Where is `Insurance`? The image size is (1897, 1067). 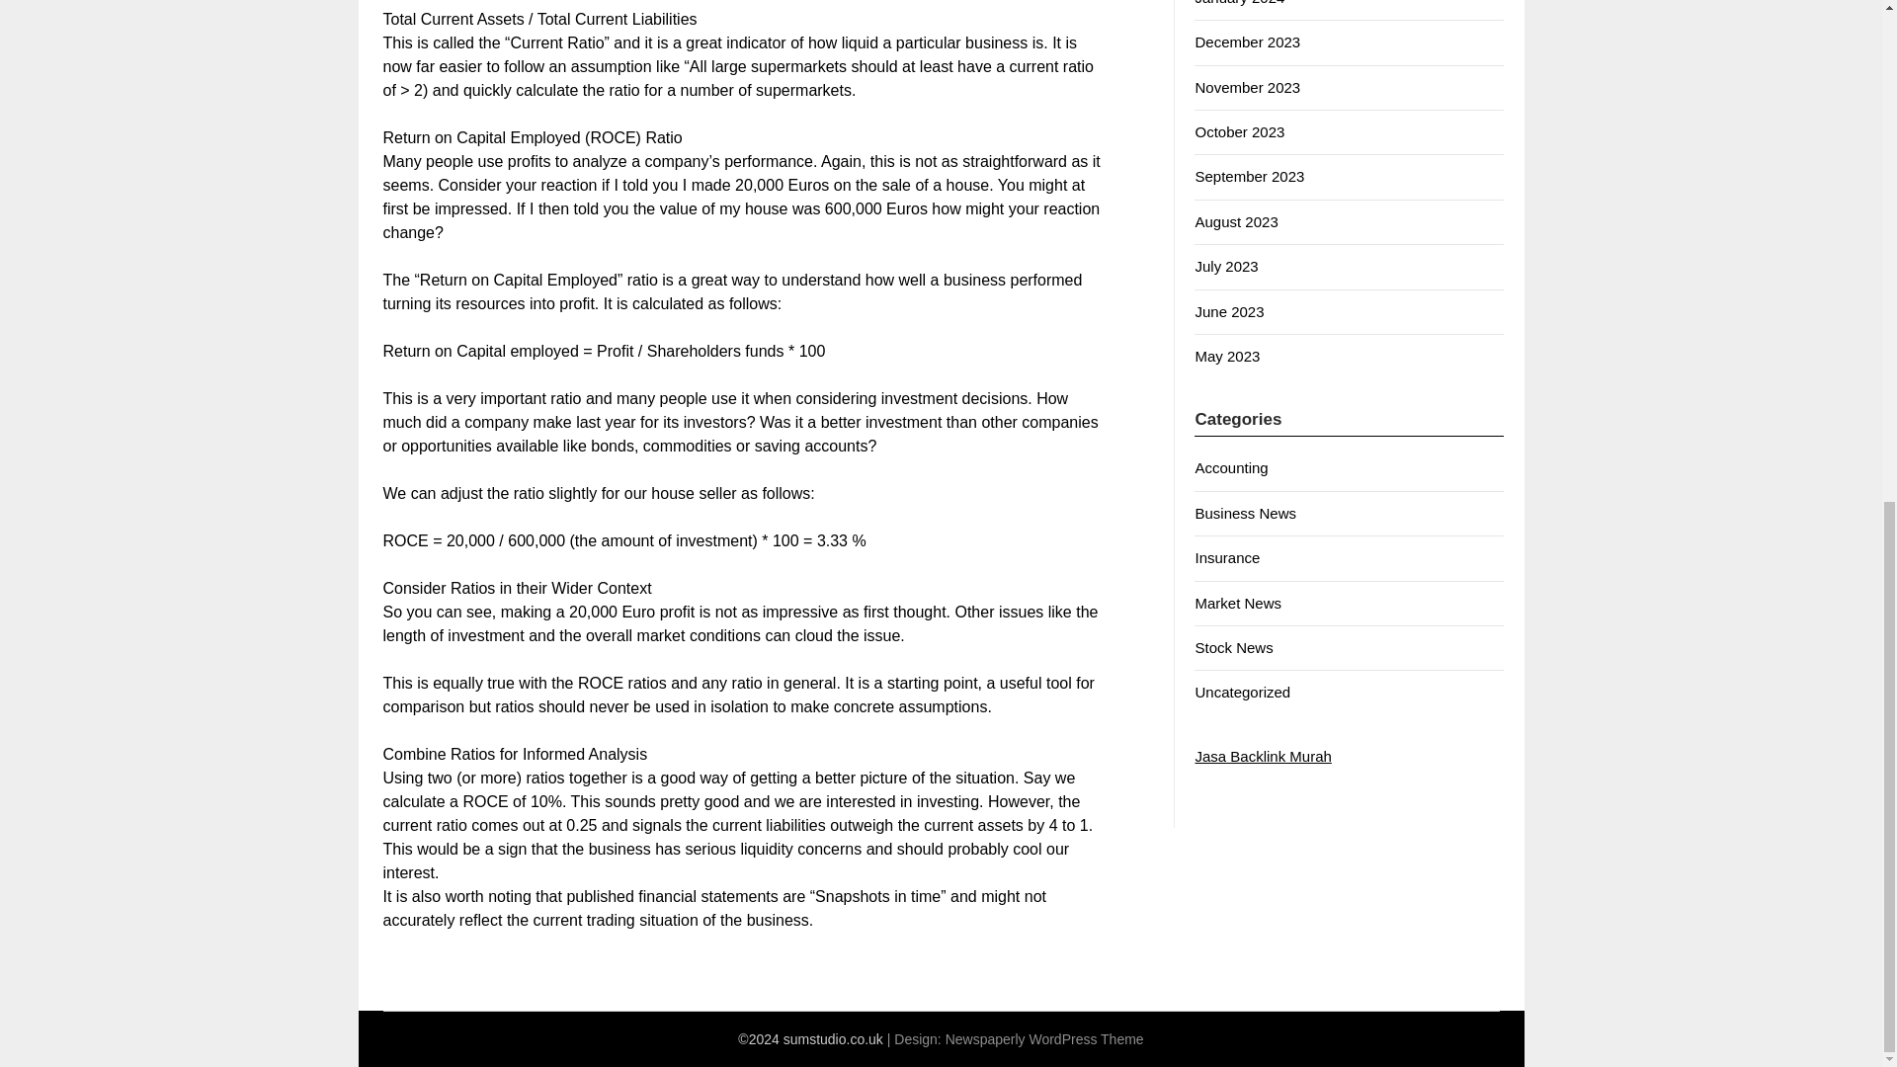
Insurance is located at coordinates (1227, 557).